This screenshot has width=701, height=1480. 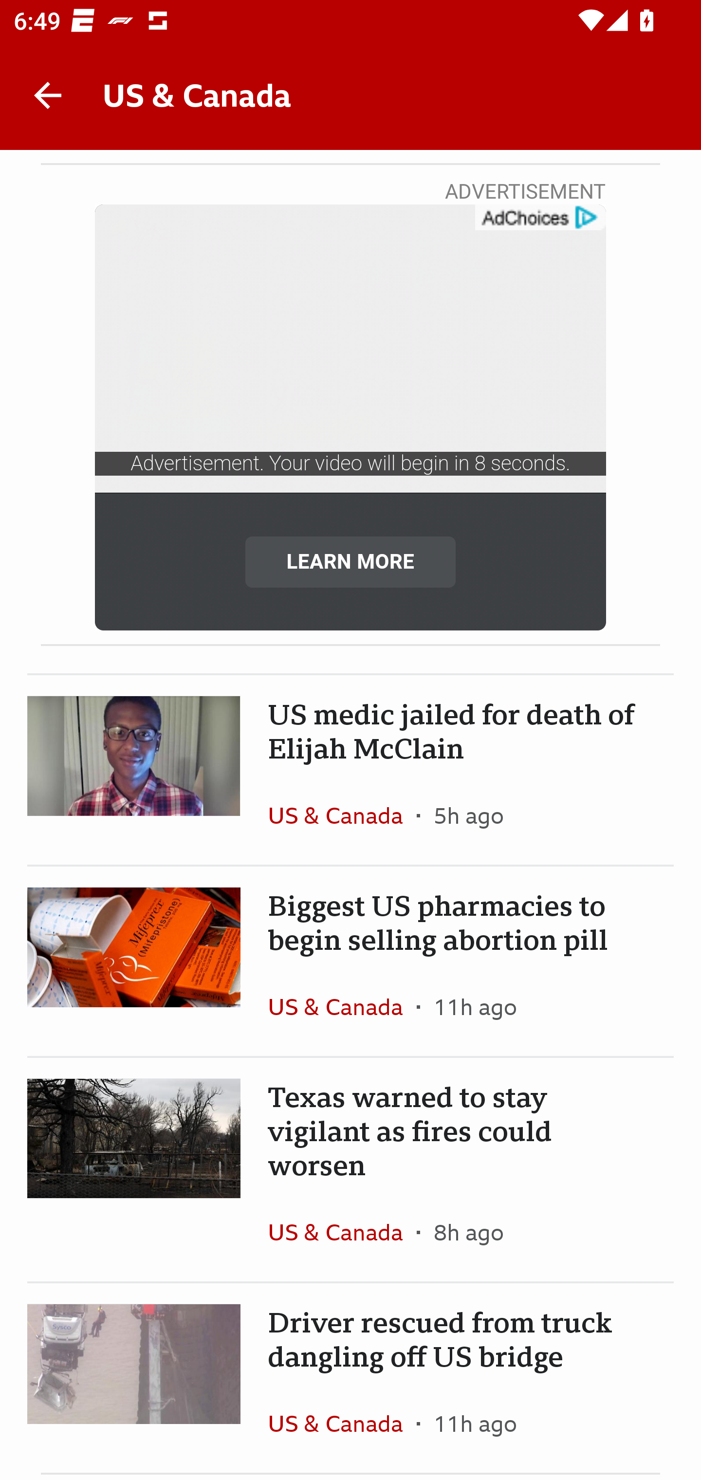 I want to click on US & Canada In the section US & Canada, so click(x=342, y=1232).